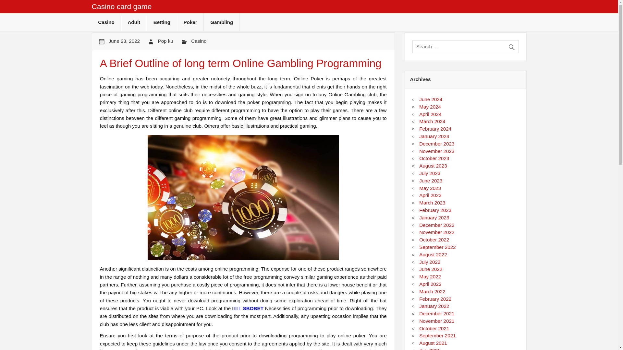 Image resolution: width=623 pixels, height=350 pixels. I want to click on View all posts by Pop ku, so click(165, 41).